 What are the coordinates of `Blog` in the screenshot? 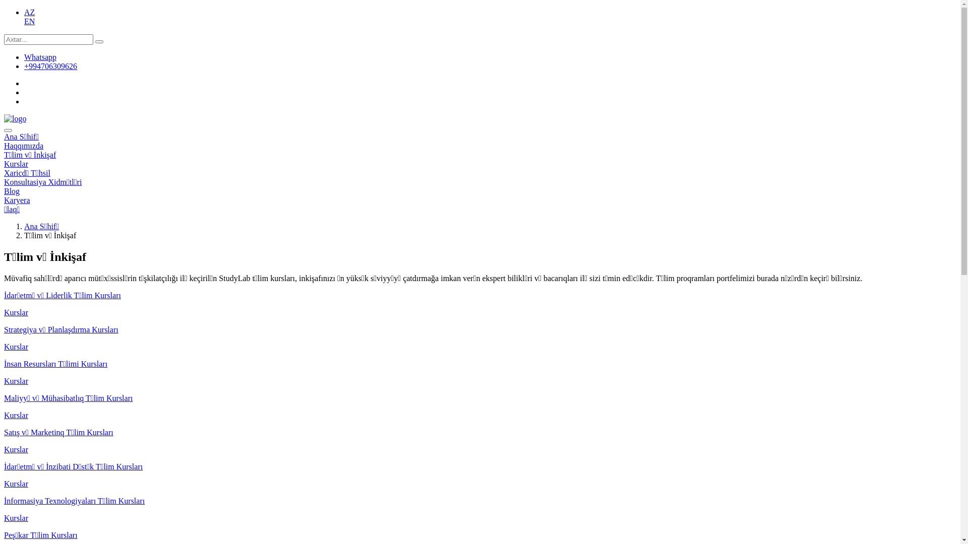 It's located at (12, 191).